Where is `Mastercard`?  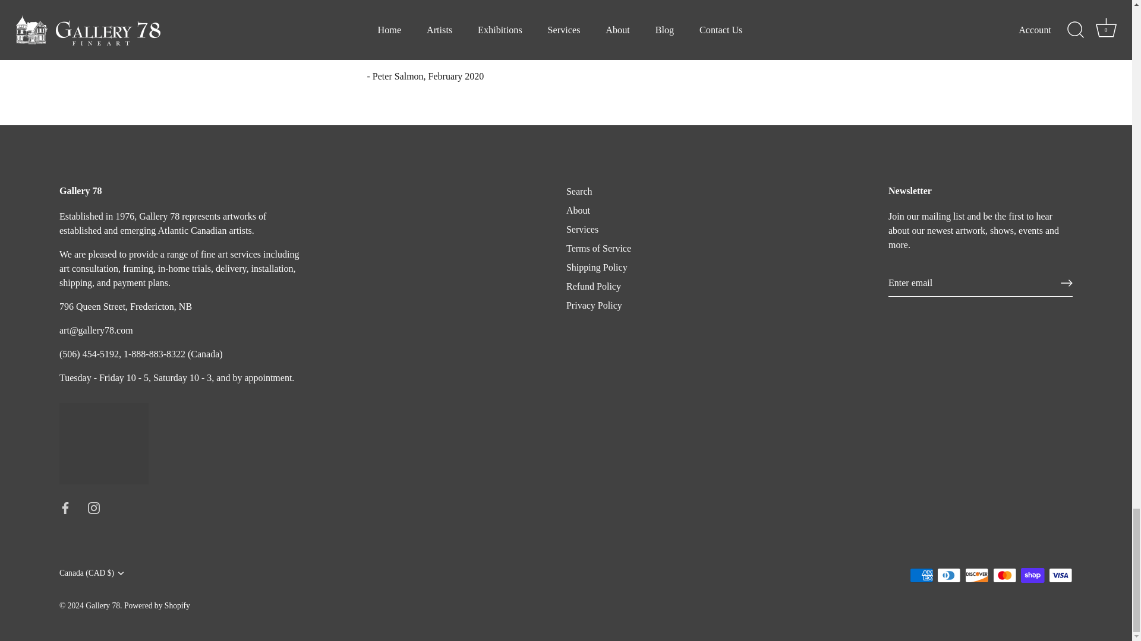 Mastercard is located at coordinates (1004, 575).